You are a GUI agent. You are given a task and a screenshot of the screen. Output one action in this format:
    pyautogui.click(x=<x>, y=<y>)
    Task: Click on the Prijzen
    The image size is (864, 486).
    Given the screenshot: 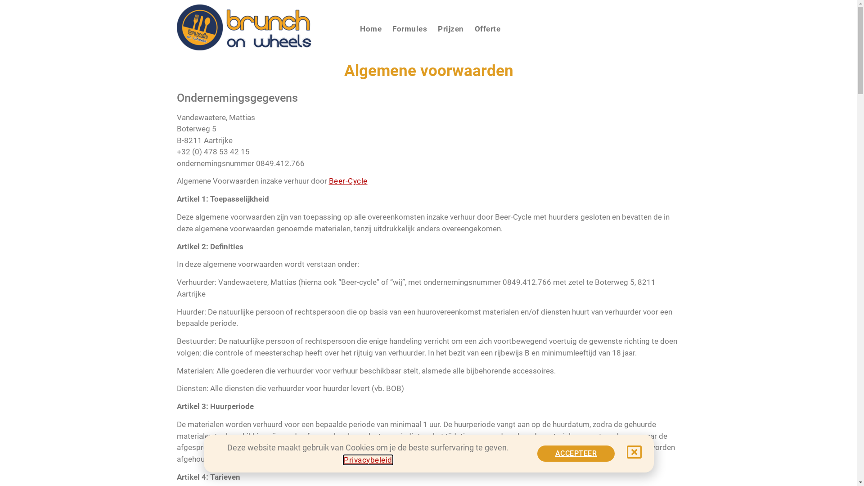 What is the action you would take?
    pyautogui.click(x=451, y=29)
    